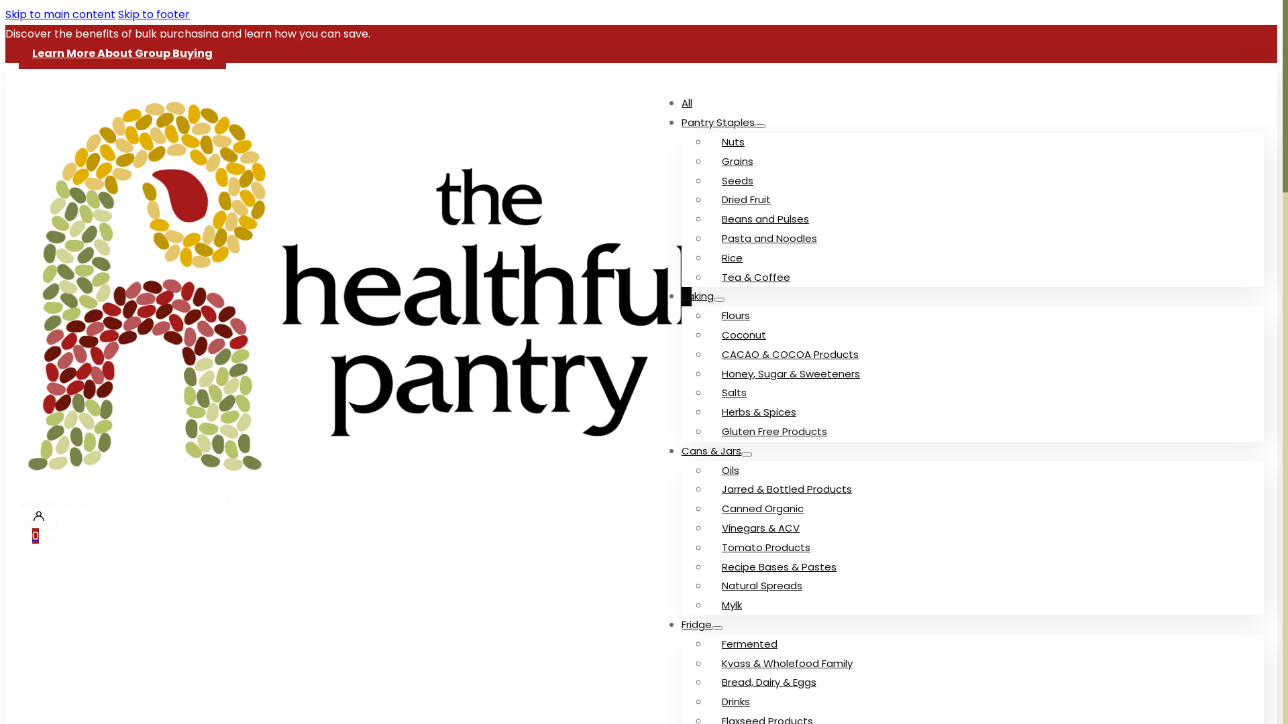 This screenshot has height=724, width=1288. Describe the element at coordinates (756, 278) in the screenshot. I see `Tea & Coffee` at that location.